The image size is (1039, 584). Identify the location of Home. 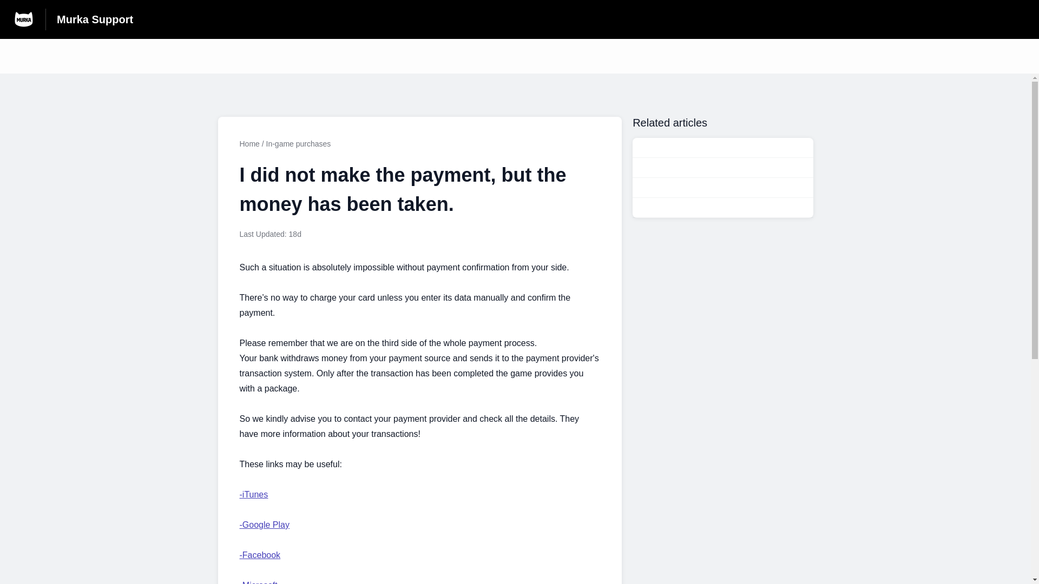
(249, 144).